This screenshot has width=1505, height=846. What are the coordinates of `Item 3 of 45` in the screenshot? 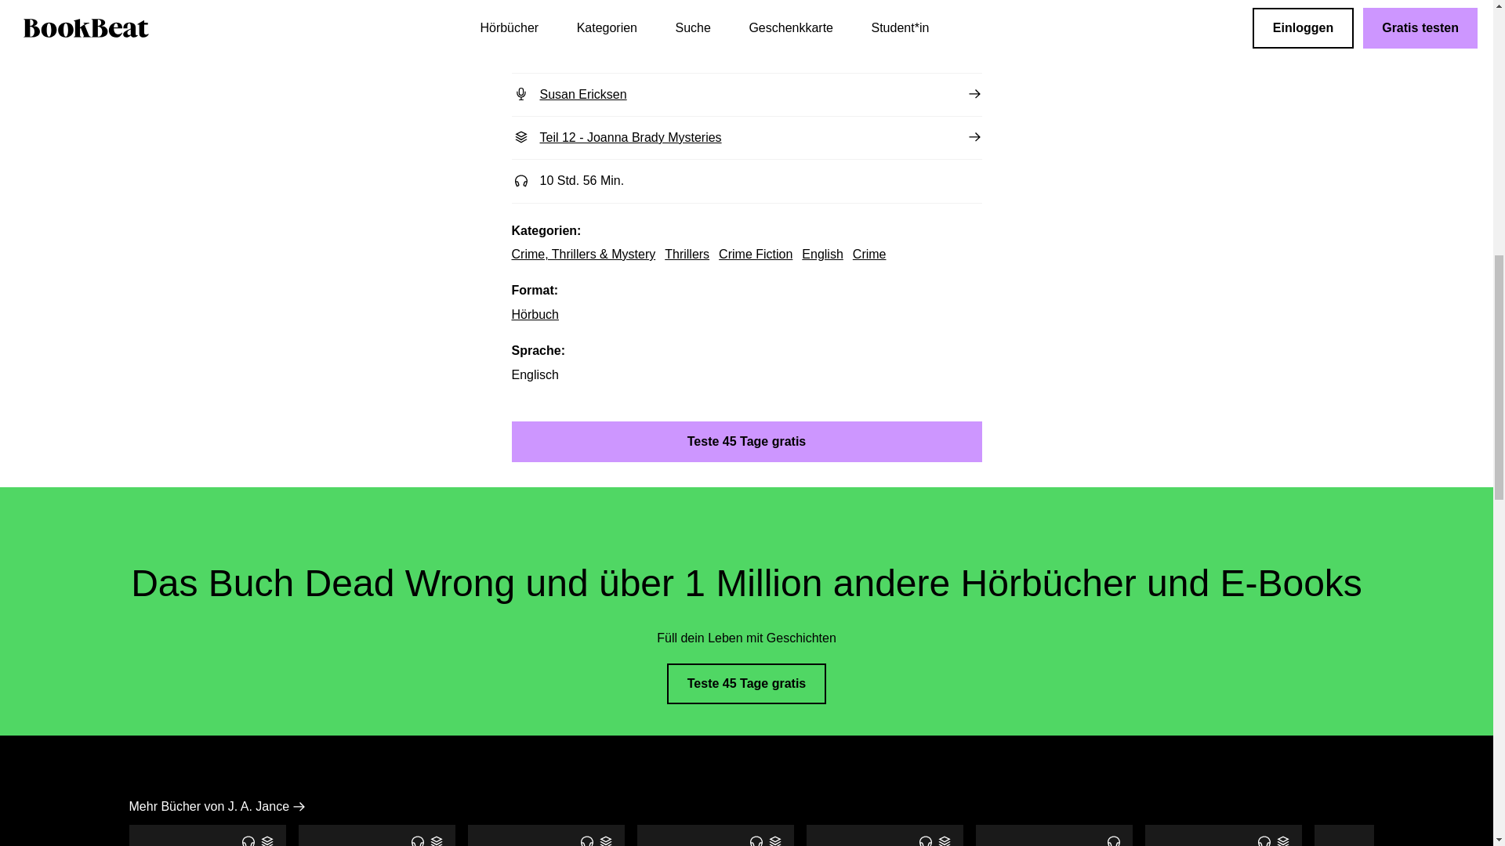 It's located at (546, 835).